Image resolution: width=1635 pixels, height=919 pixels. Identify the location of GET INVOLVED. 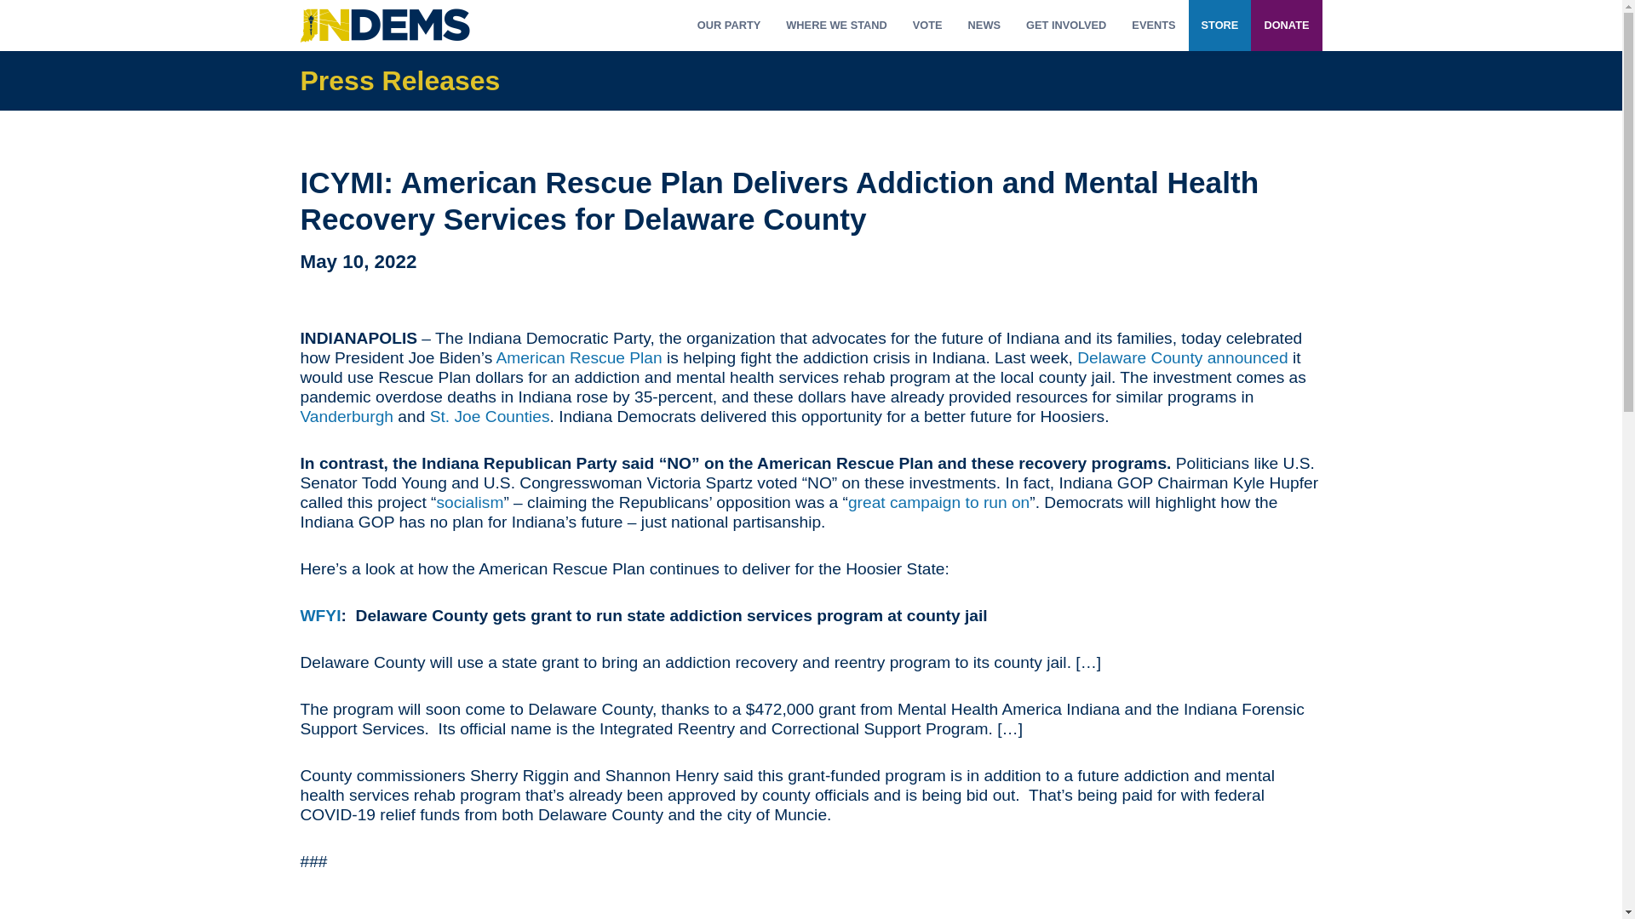
(1066, 26).